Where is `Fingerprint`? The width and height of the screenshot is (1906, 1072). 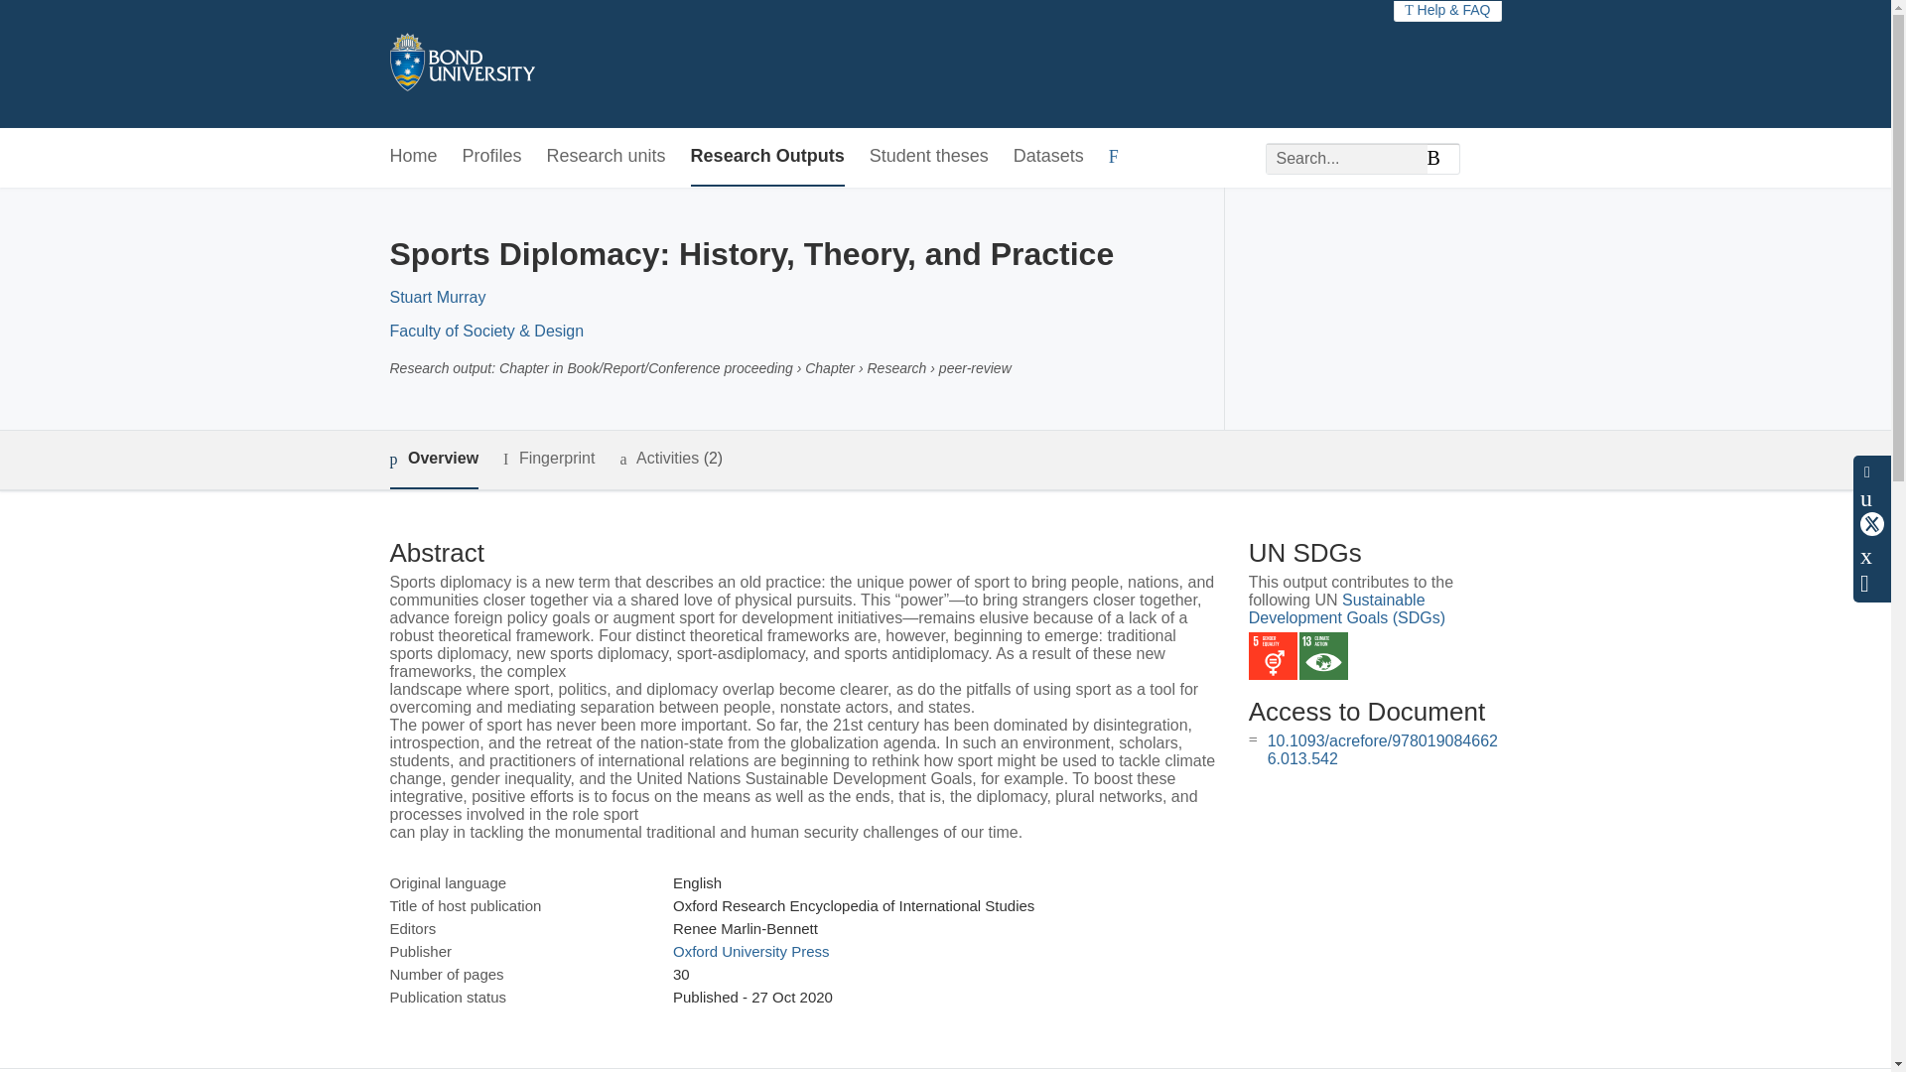 Fingerprint is located at coordinates (548, 459).